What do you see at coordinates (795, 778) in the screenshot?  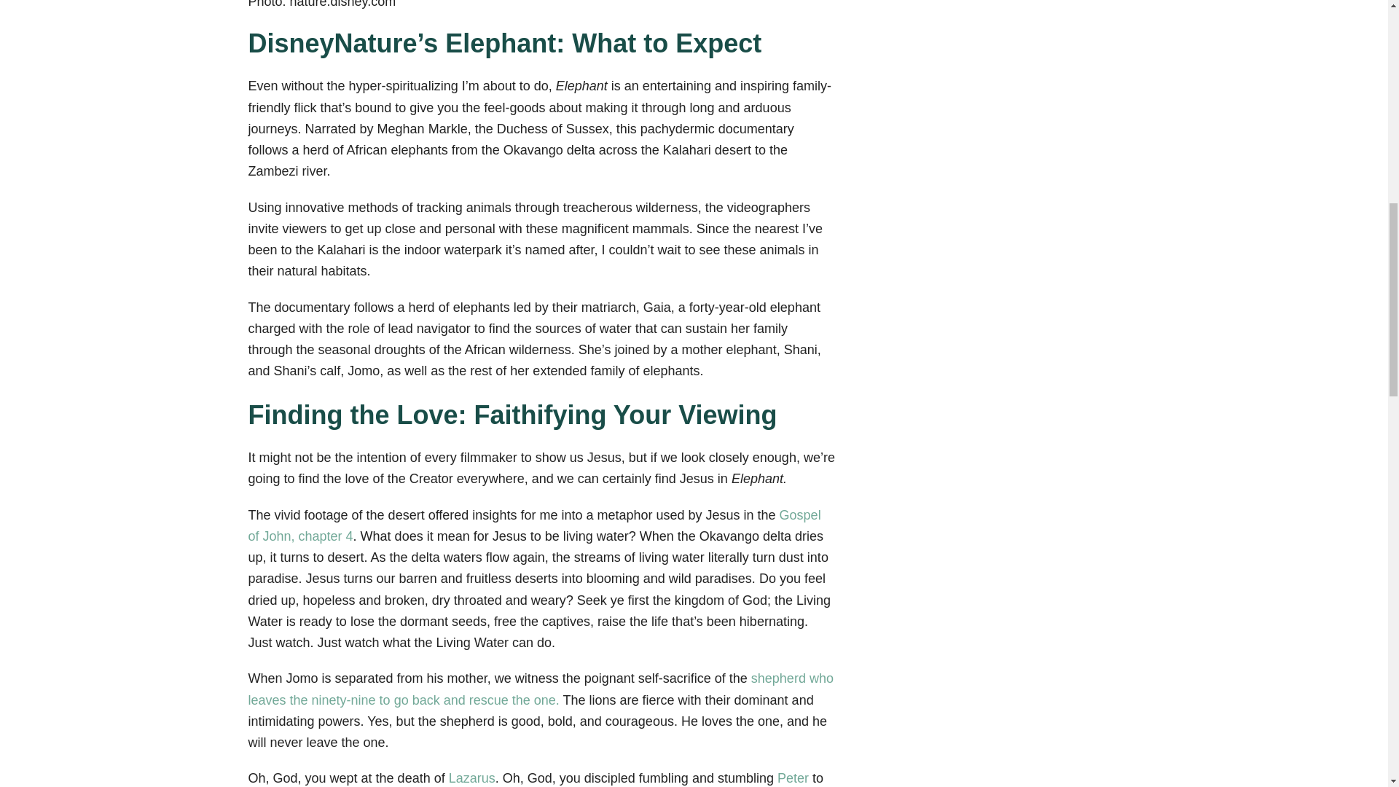 I see `Peter` at bounding box center [795, 778].